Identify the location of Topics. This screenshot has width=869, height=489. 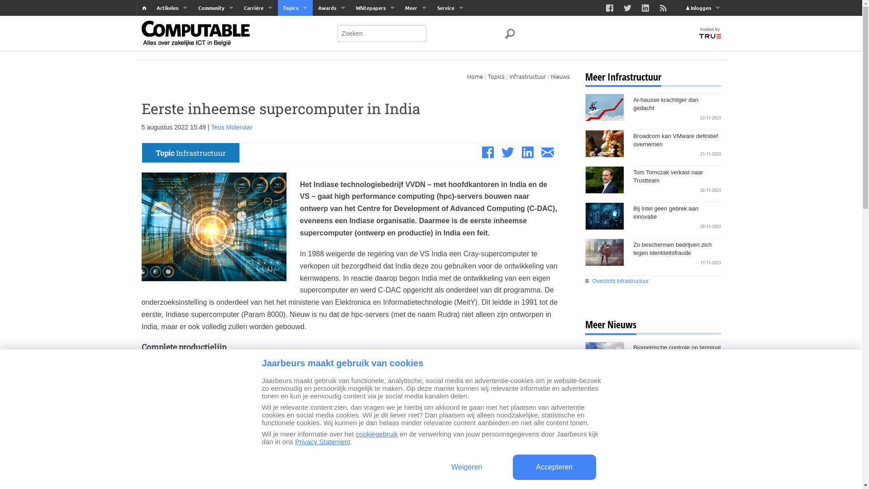
(496, 76).